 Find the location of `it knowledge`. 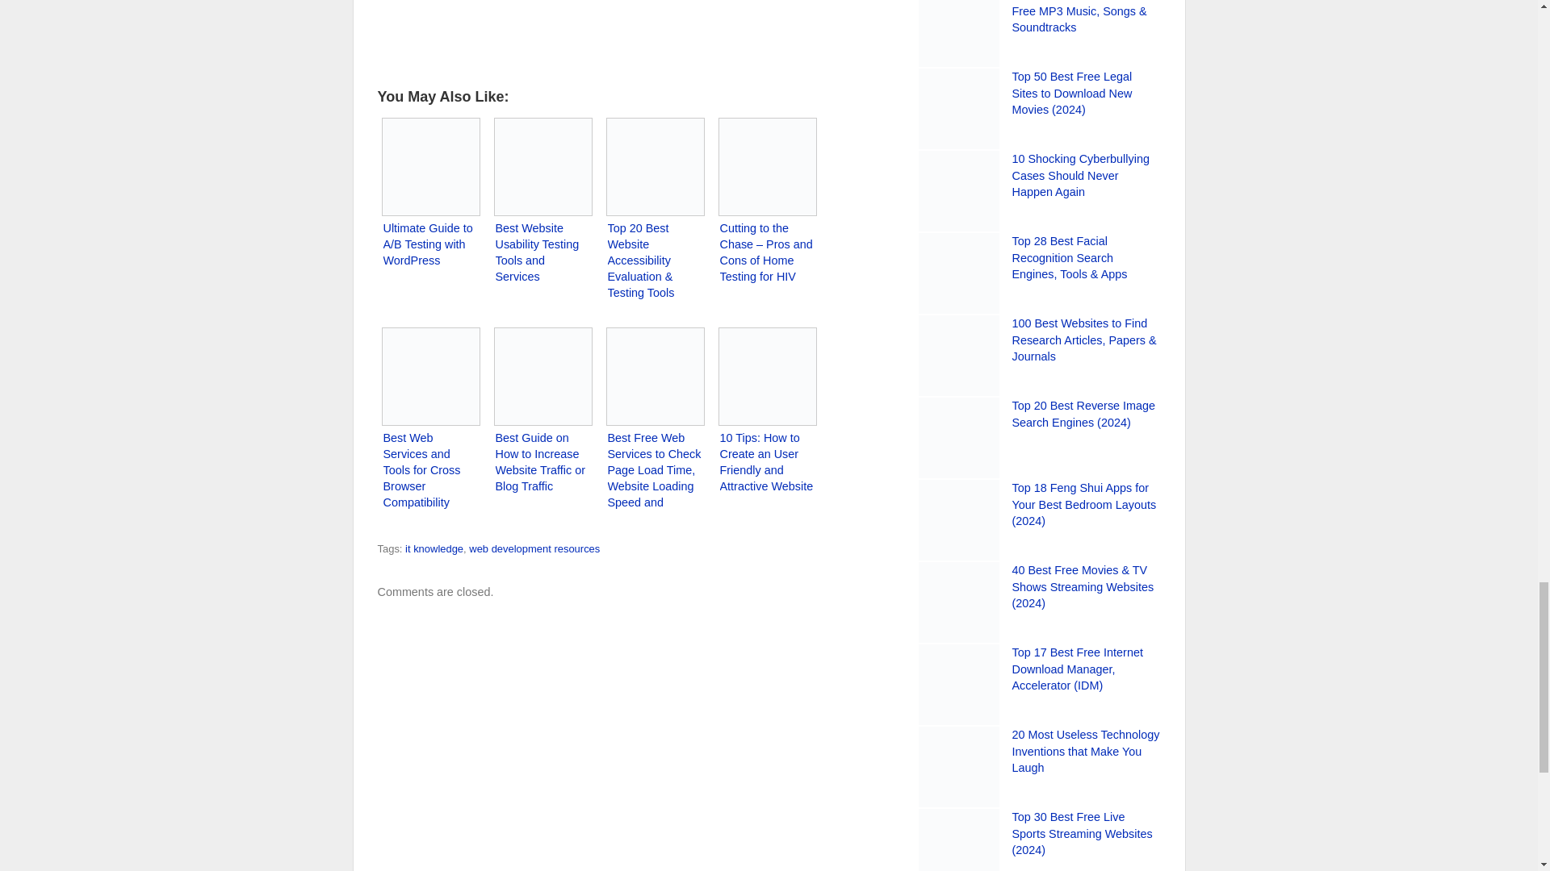

it knowledge is located at coordinates (434, 548).